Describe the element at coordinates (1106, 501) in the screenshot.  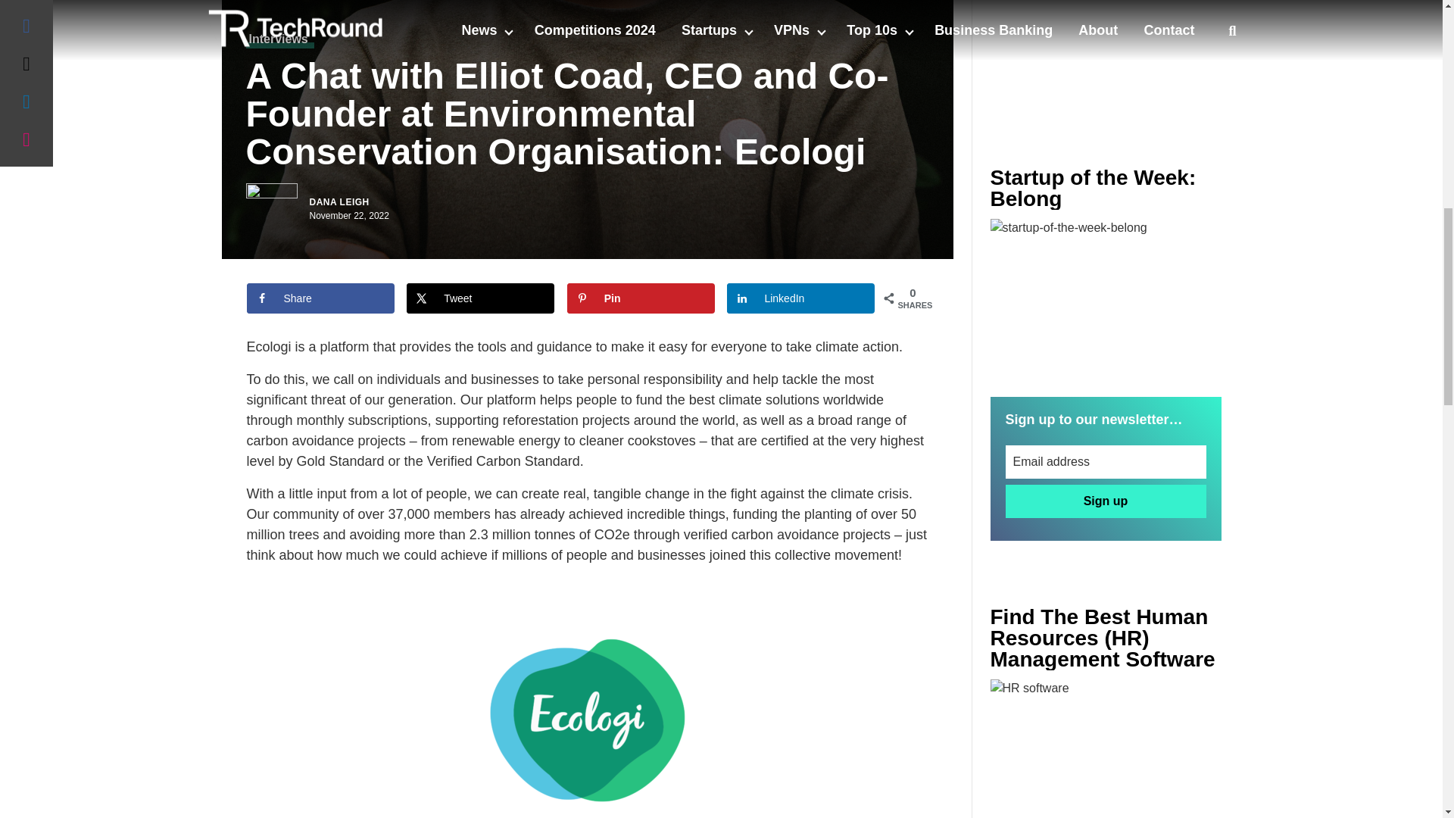
I see `Sign up` at that location.